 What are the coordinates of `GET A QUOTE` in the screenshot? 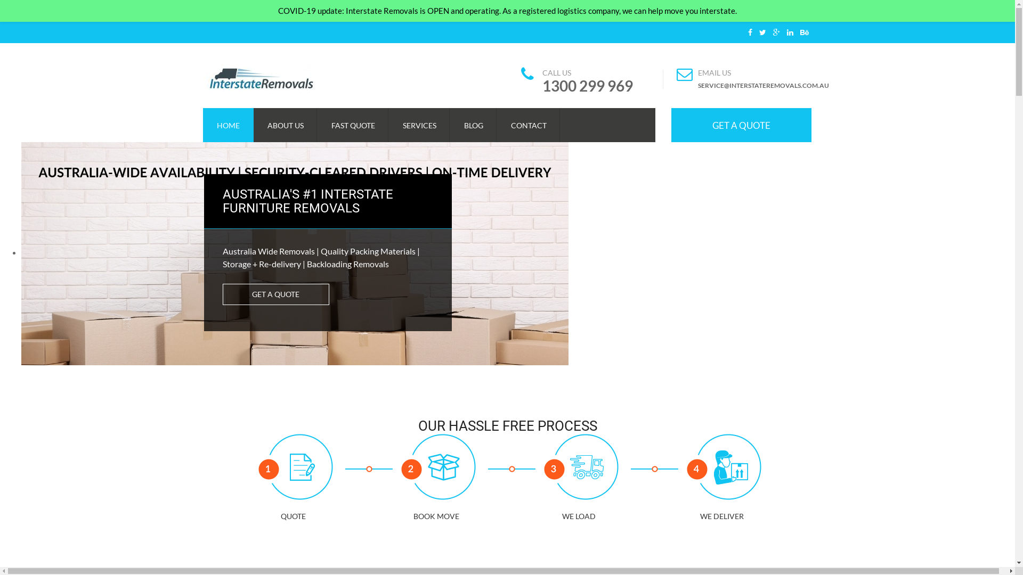 It's located at (276, 294).